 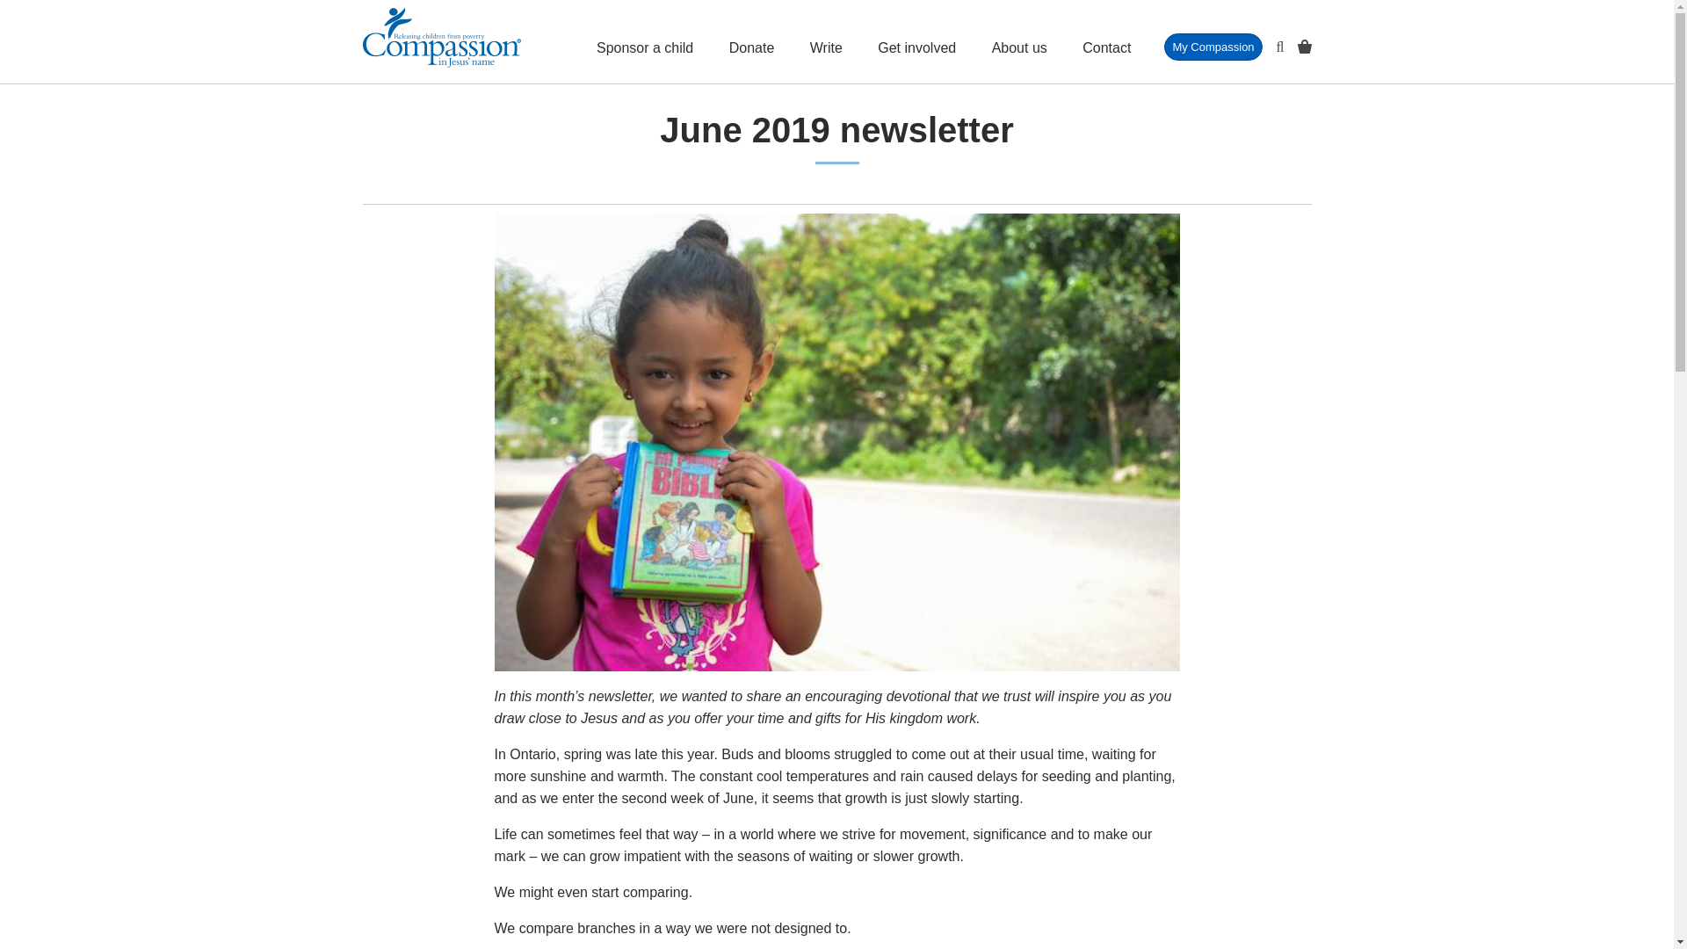 What do you see at coordinates (441, 37) in the screenshot?
I see `Compassion Canada` at bounding box center [441, 37].